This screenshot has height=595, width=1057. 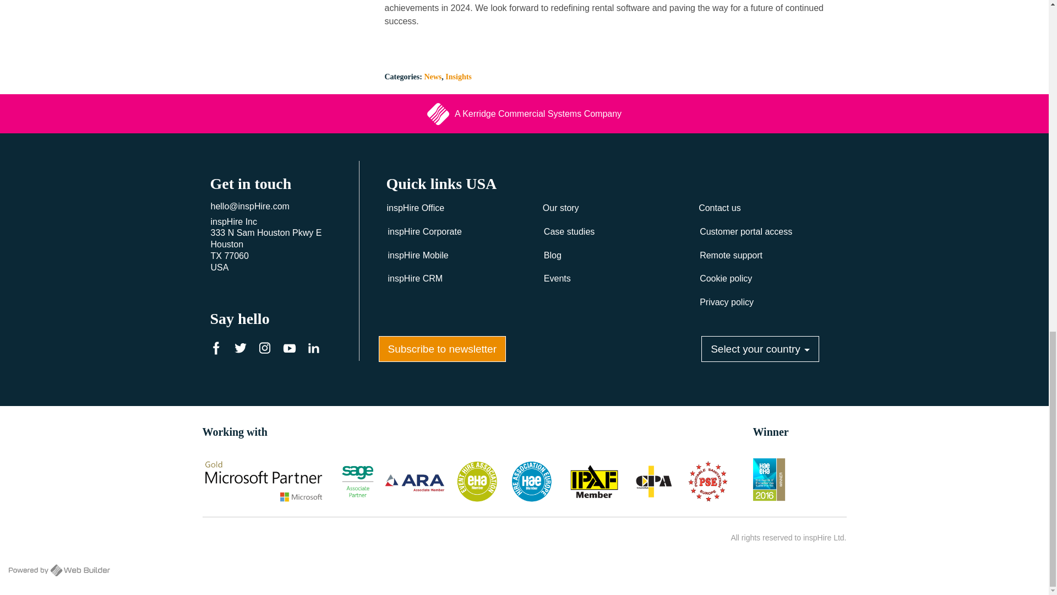 I want to click on Follow Us on Twitter, so click(x=243, y=350).